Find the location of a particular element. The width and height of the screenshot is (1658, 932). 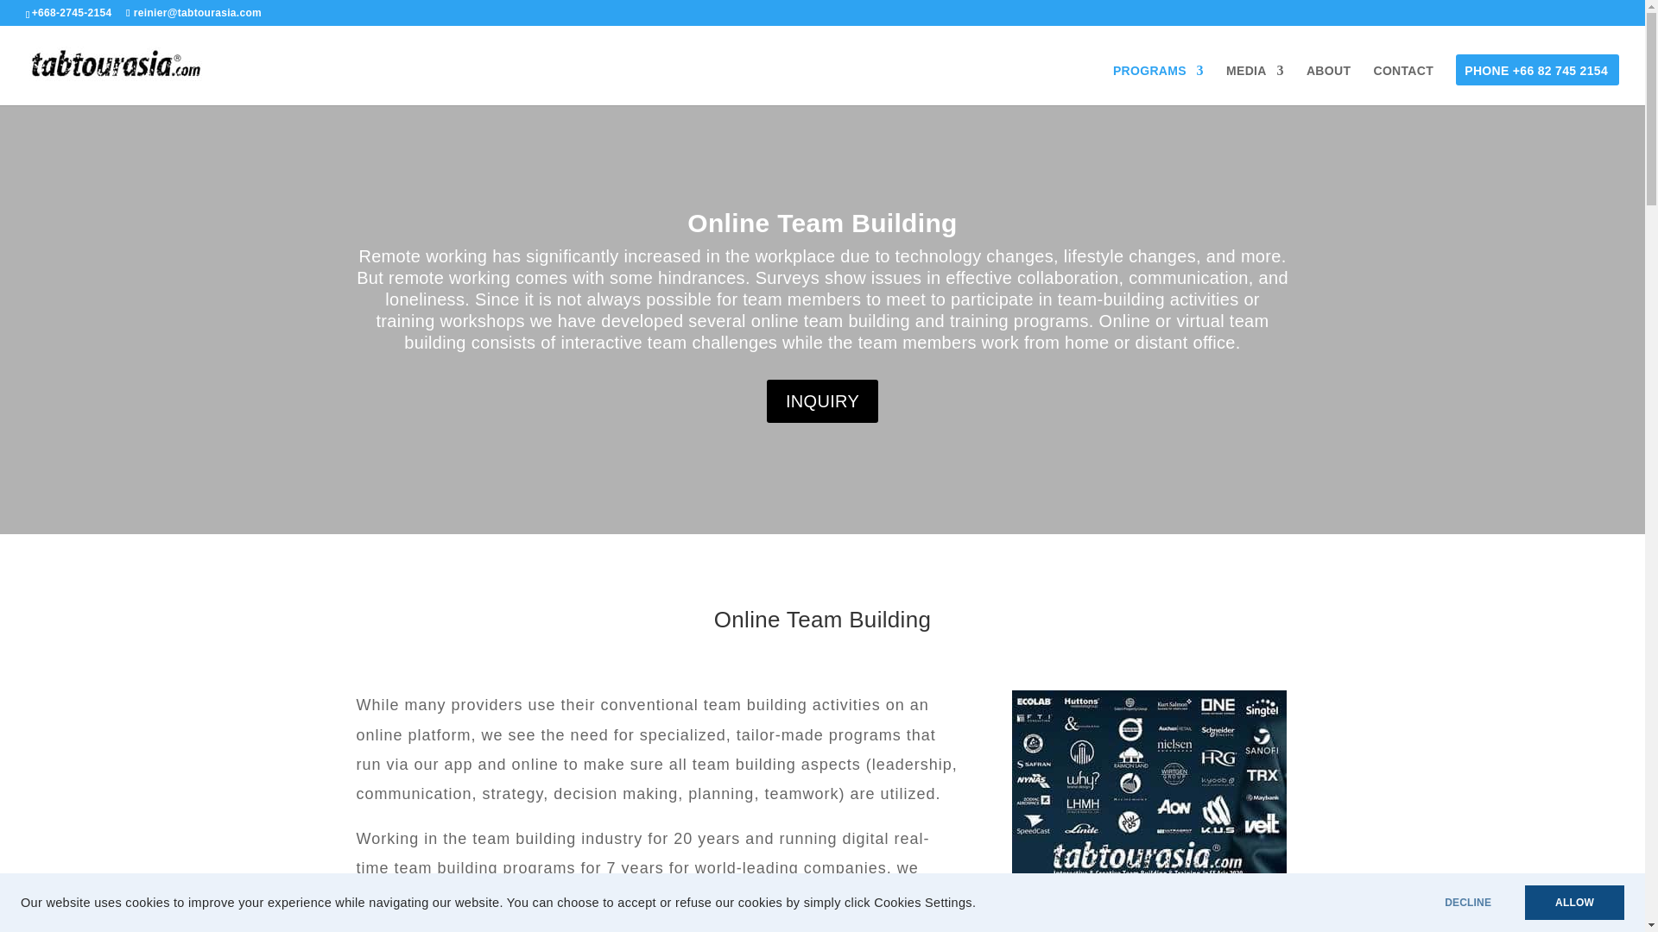

ALLOW is located at coordinates (1575, 903).